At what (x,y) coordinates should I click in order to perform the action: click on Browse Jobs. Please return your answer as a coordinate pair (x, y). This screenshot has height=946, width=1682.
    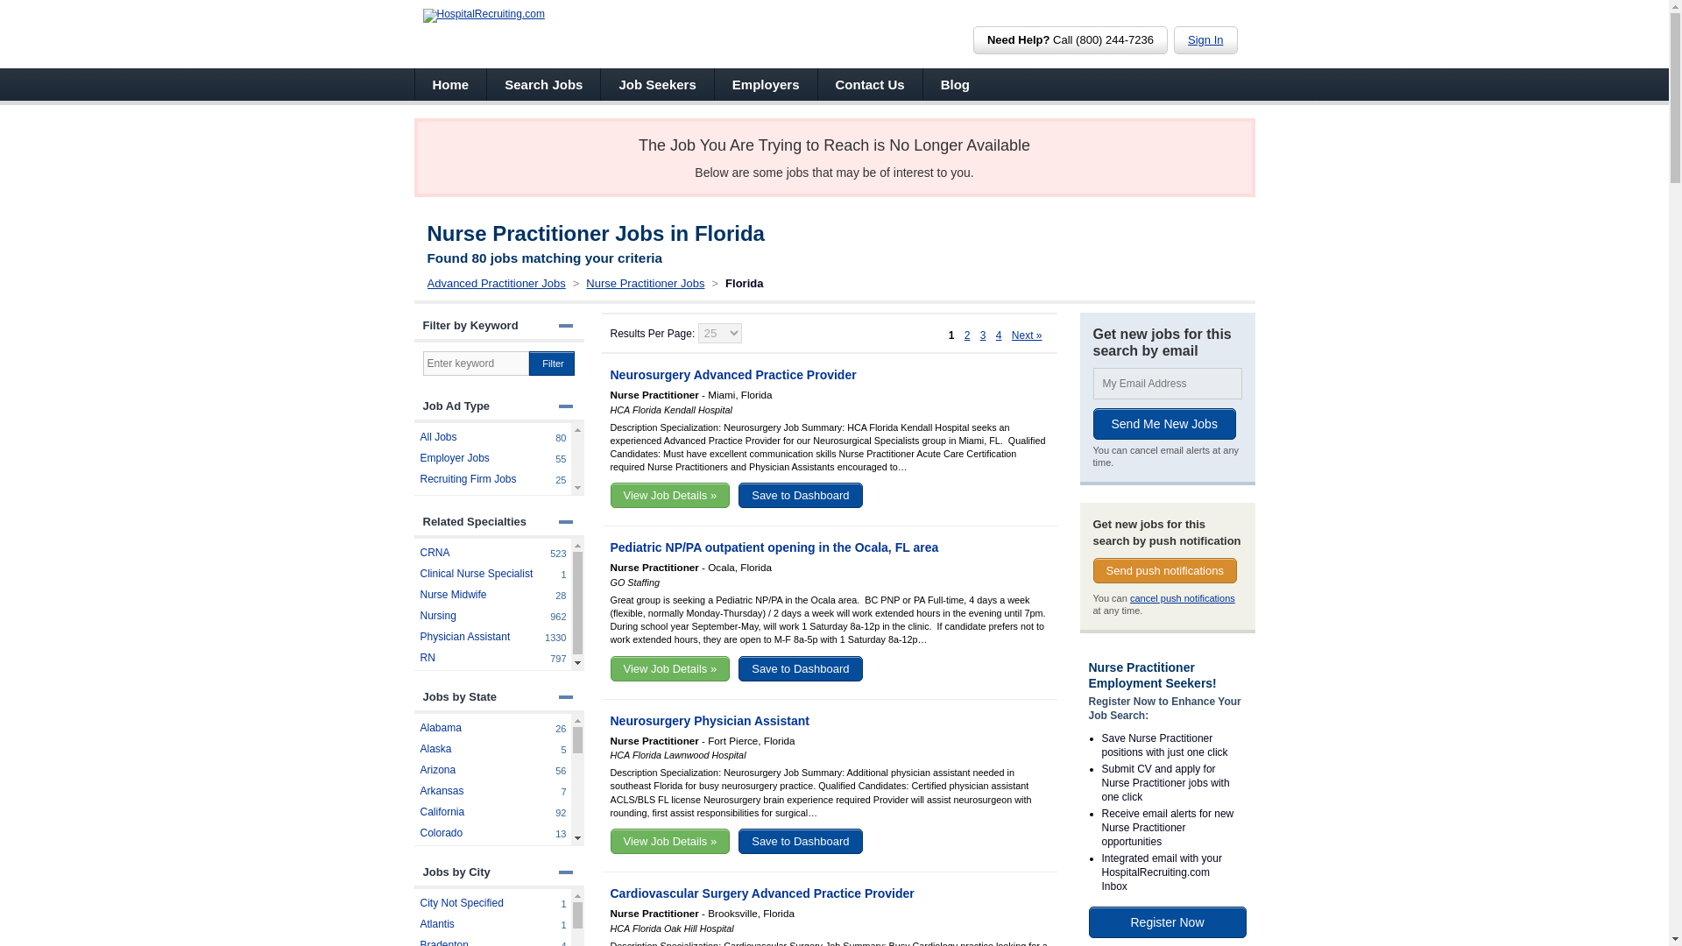
    Looking at the image, I should click on (1165, 424).